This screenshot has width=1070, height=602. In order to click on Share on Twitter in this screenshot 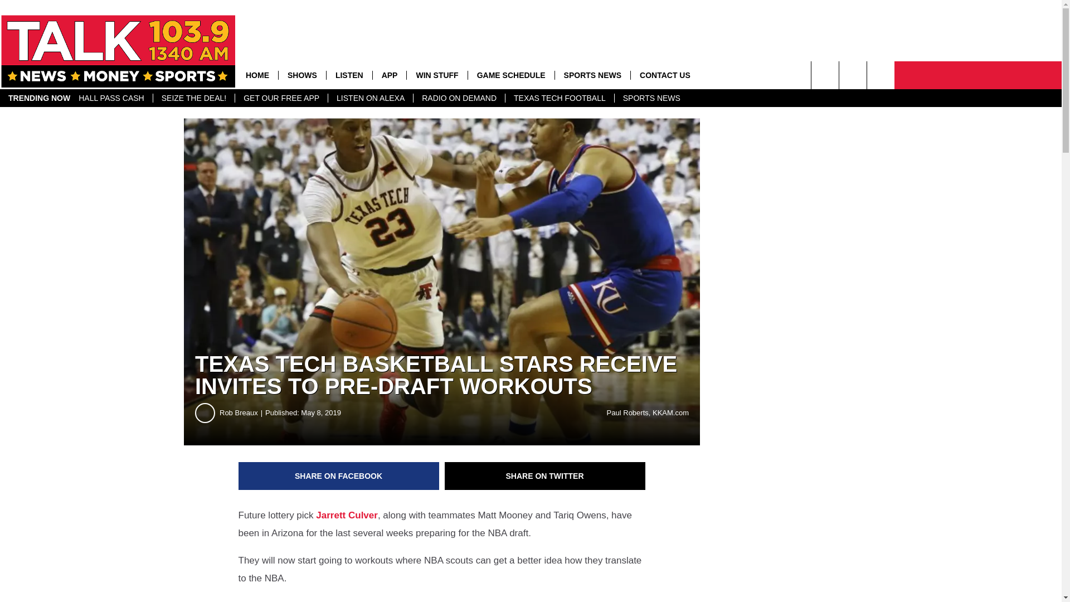, I will do `click(545, 476)`.